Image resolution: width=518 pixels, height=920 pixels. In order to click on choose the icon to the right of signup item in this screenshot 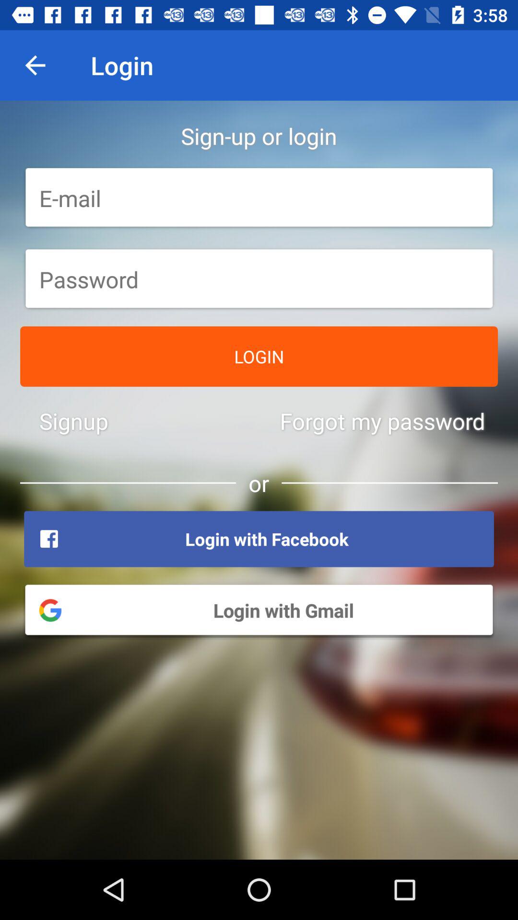, I will do `click(382, 421)`.